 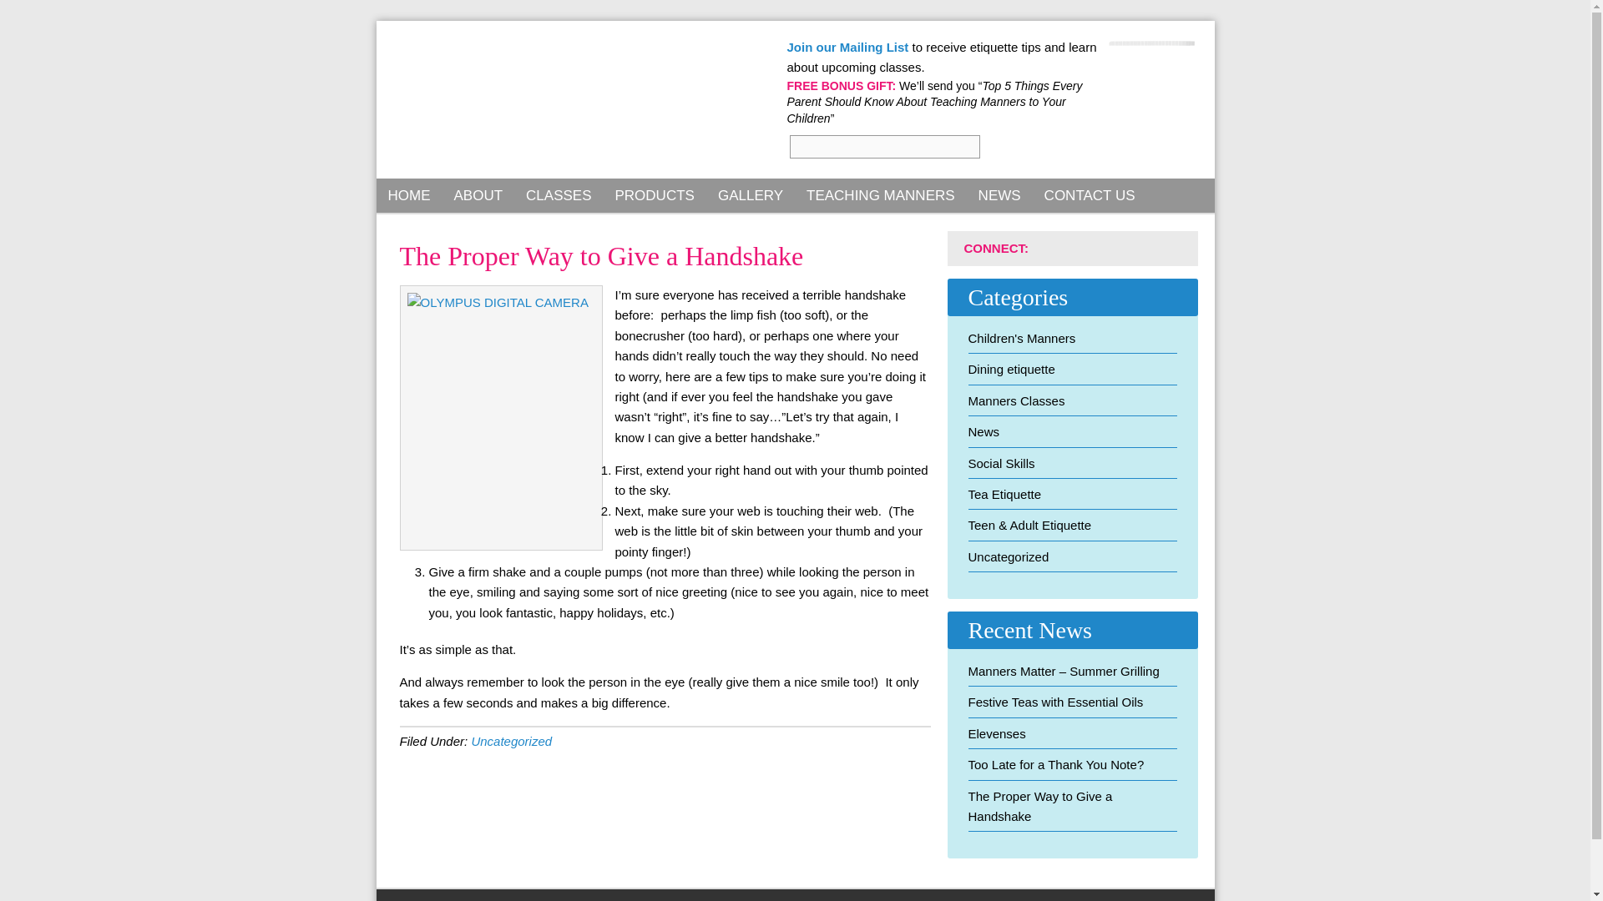 What do you see at coordinates (1176, 248) in the screenshot?
I see `Youtube` at bounding box center [1176, 248].